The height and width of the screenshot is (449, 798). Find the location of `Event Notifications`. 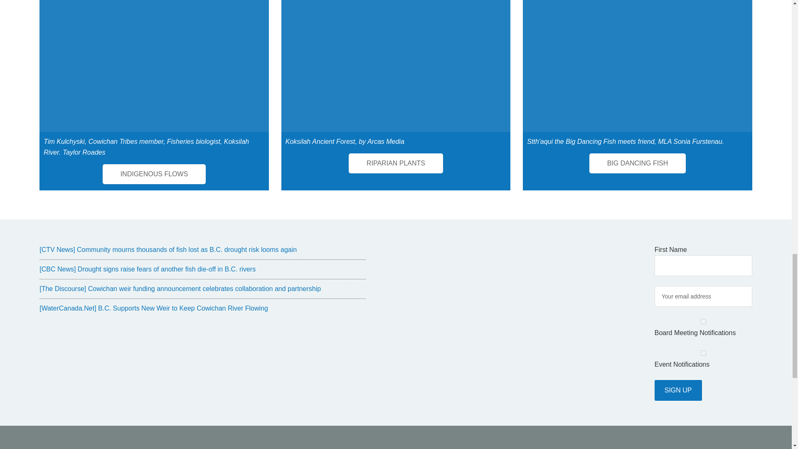

Event Notifications is located at coordinates (703, 353).